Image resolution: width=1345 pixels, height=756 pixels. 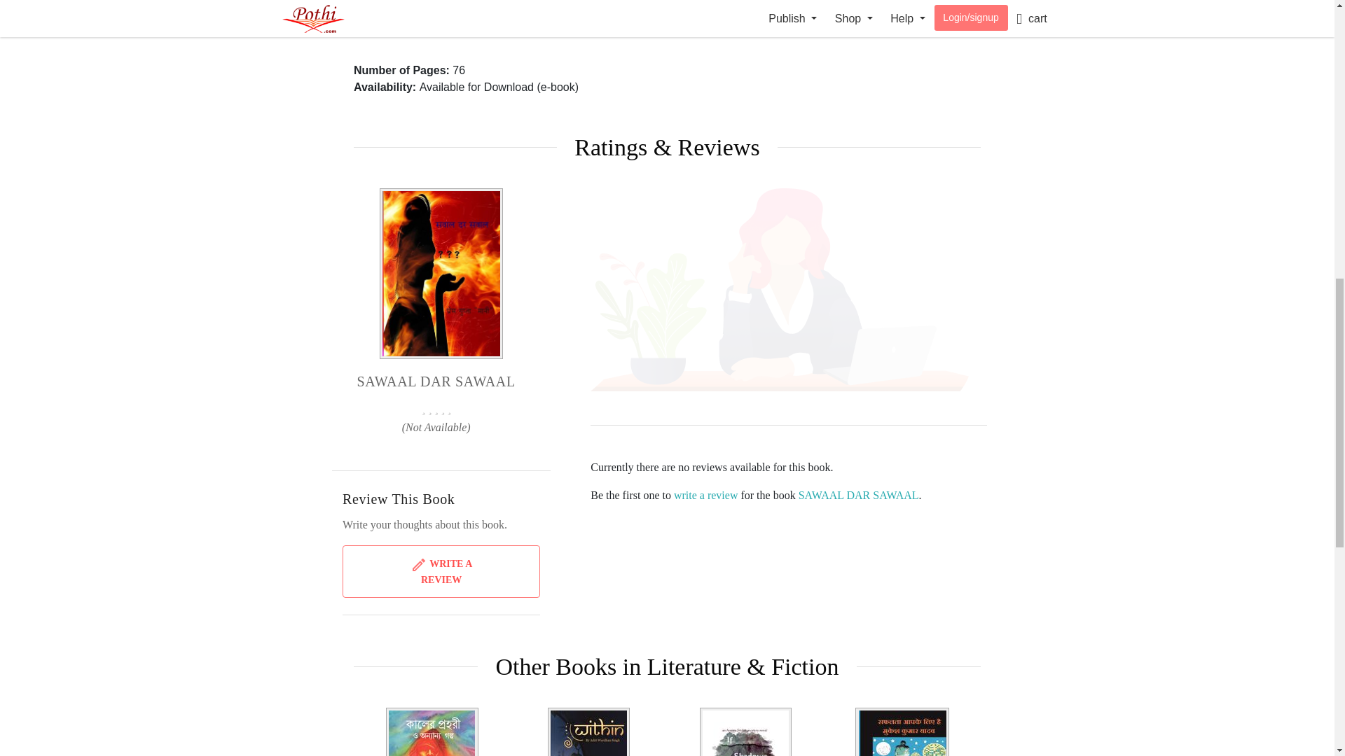 I want to click on WRITE A REVIEW, so click(x=441, y=571).